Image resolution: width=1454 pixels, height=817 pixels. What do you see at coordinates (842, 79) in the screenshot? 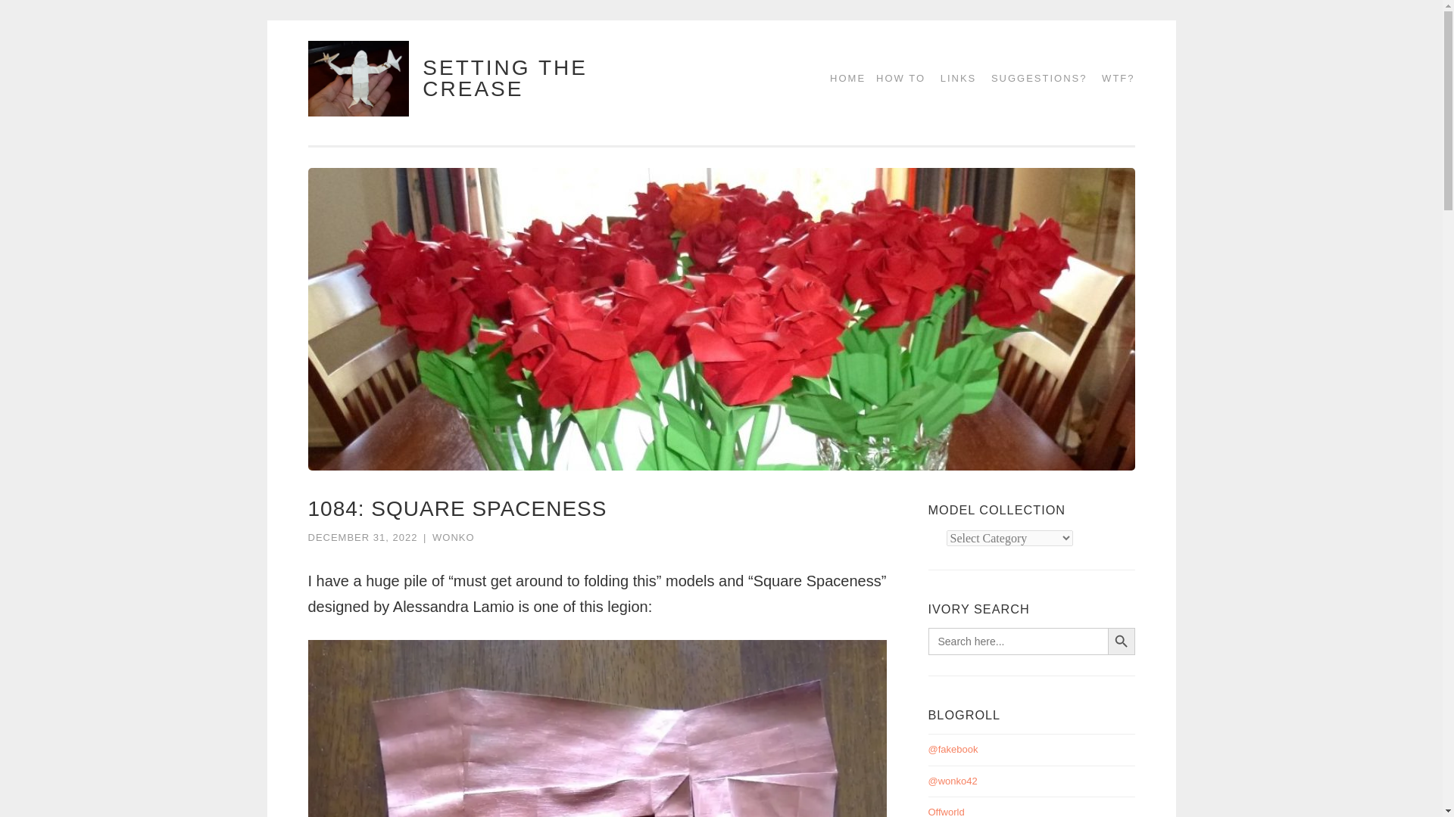
I see `HOME` at bounding box center [842, 79].